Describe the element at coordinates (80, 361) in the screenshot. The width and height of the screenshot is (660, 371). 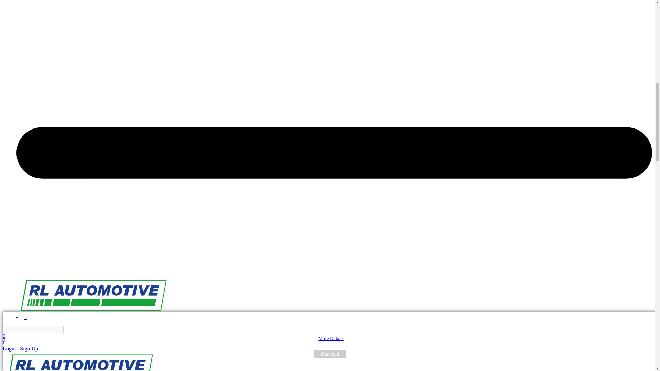
I see `RL Automotive` at that location.